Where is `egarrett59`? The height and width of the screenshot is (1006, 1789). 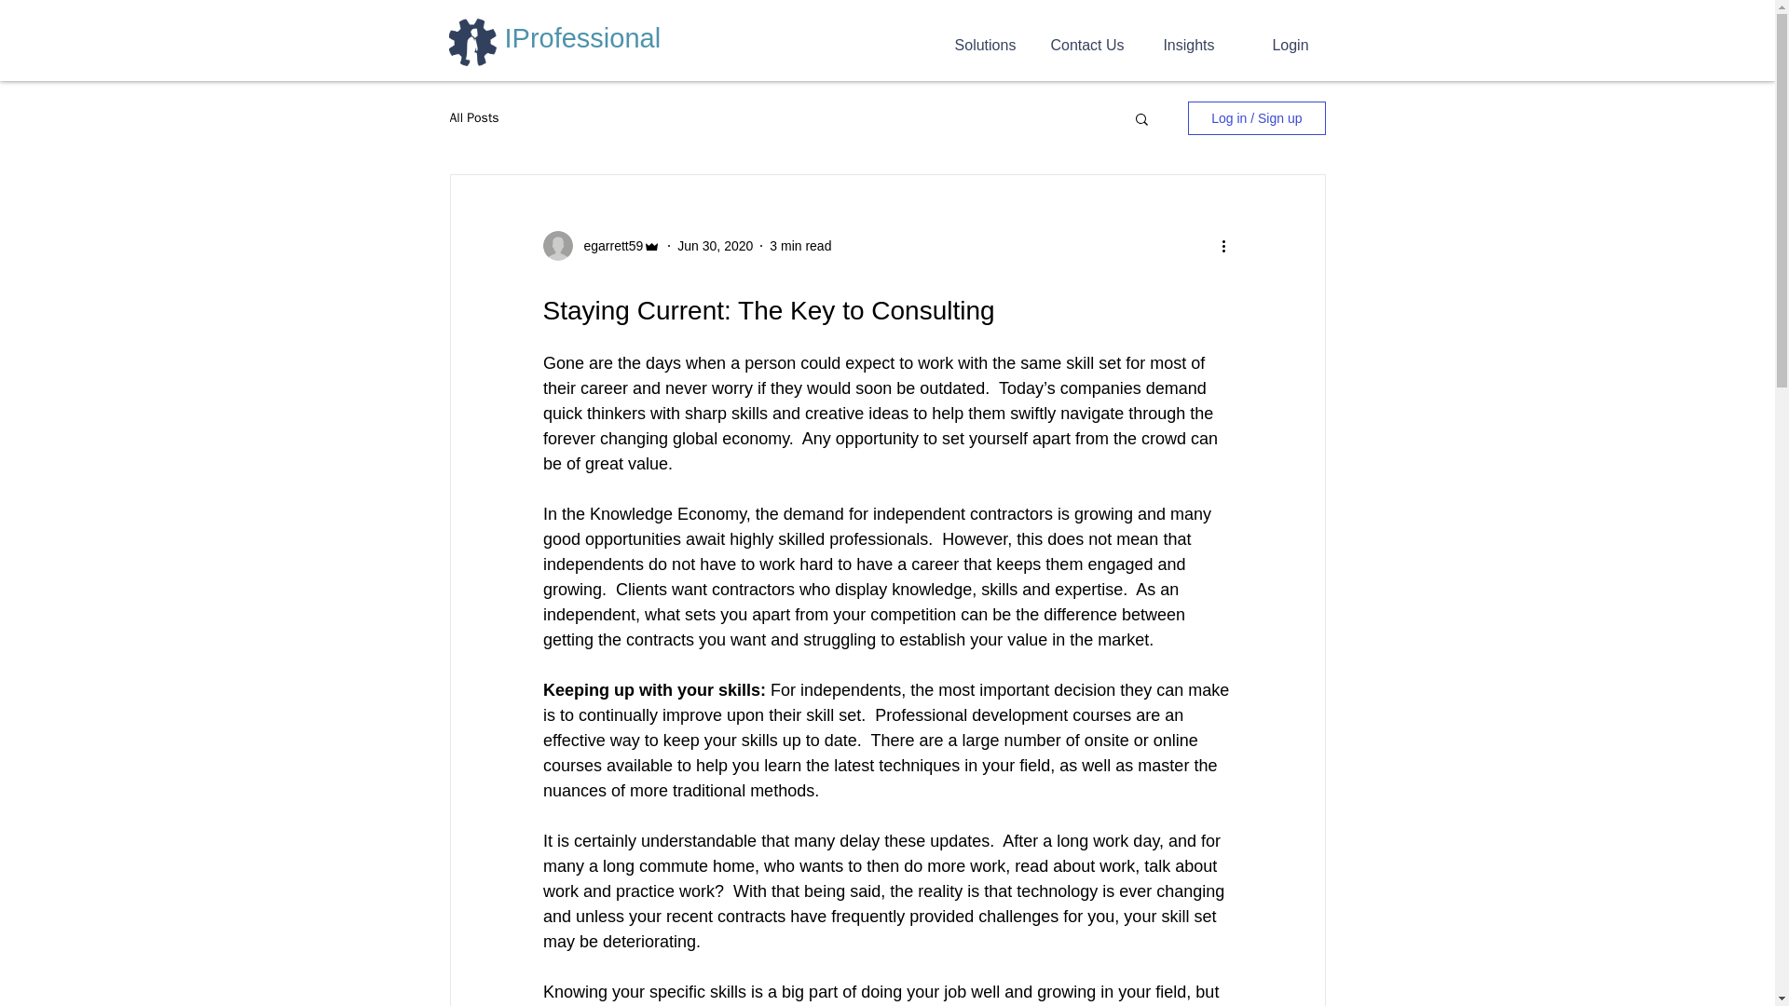 egarrett59 is located at coordinates (608, 246).